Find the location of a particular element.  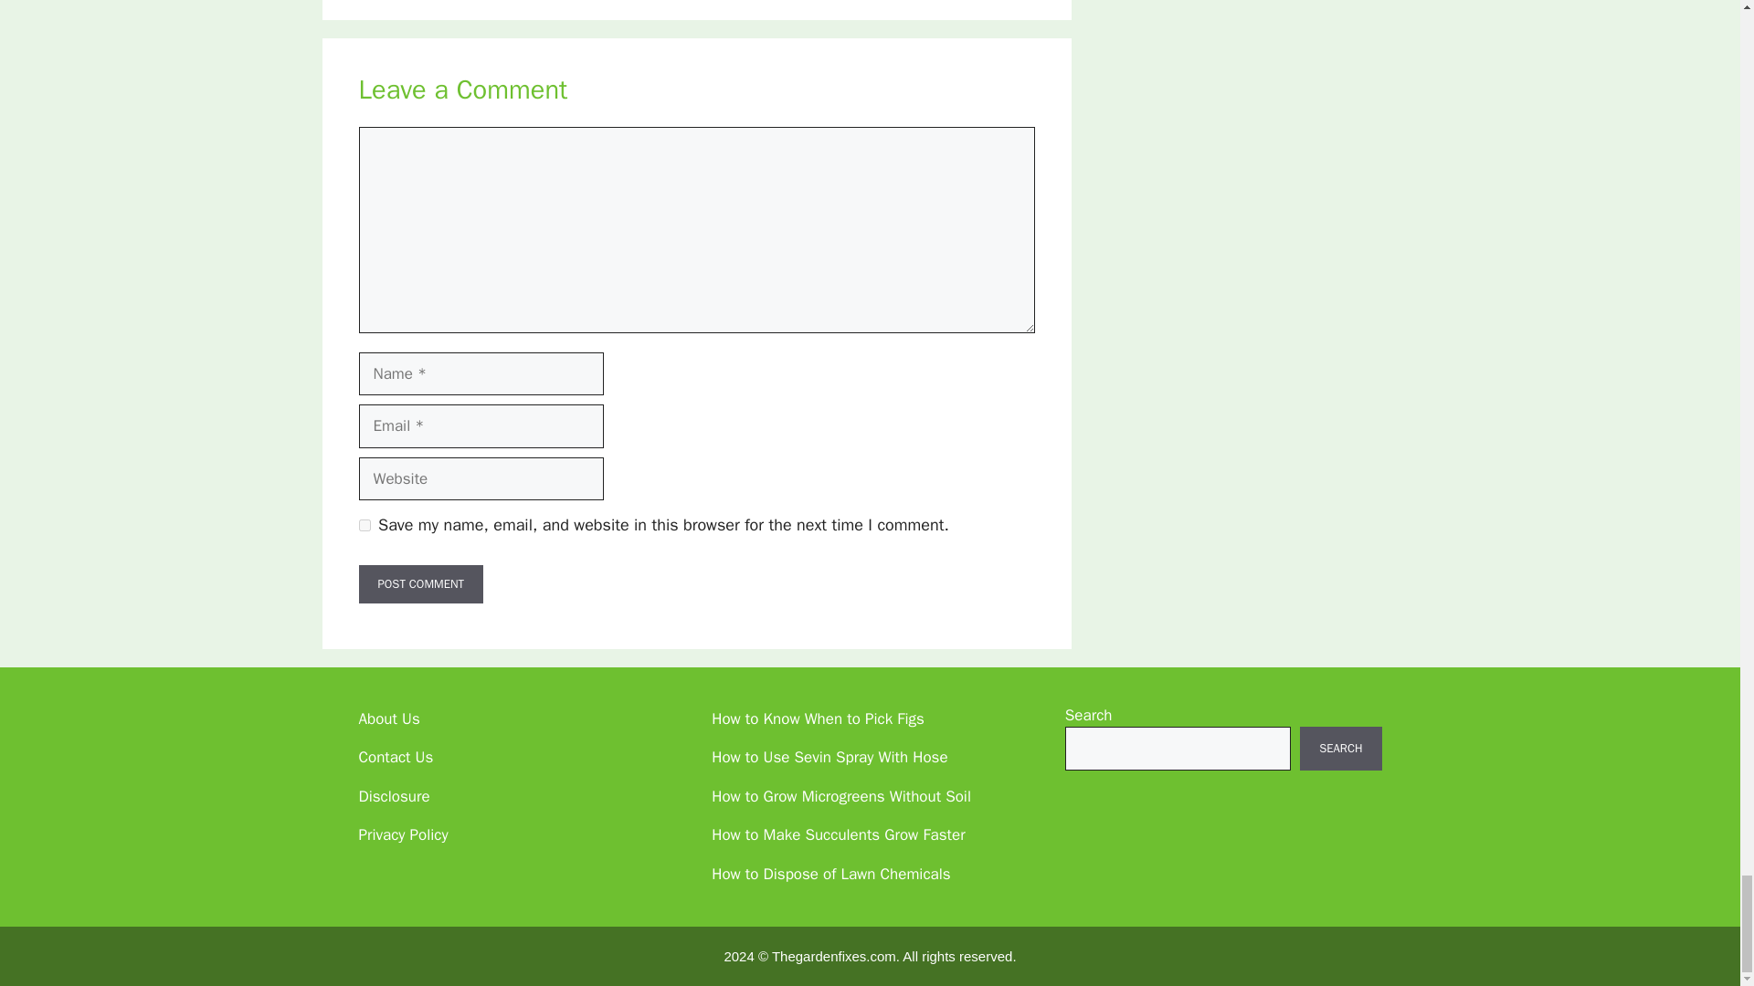

How to Grow Microgreens Without Soil is located at coordinates (841, 796).